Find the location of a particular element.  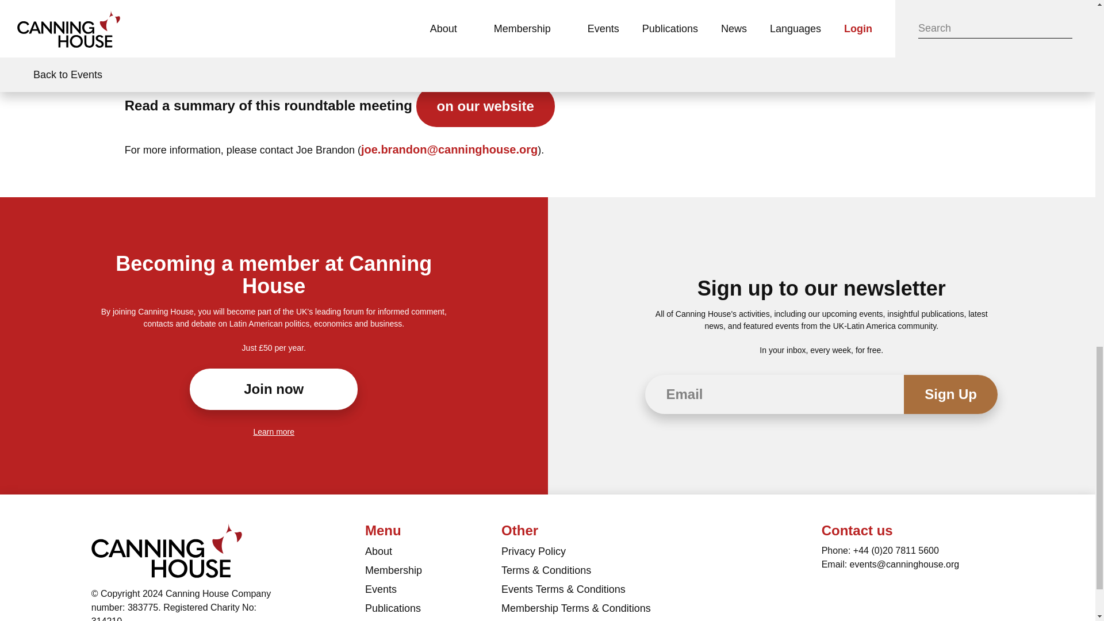

Canning House homepage is located at coordinates (167, 551).